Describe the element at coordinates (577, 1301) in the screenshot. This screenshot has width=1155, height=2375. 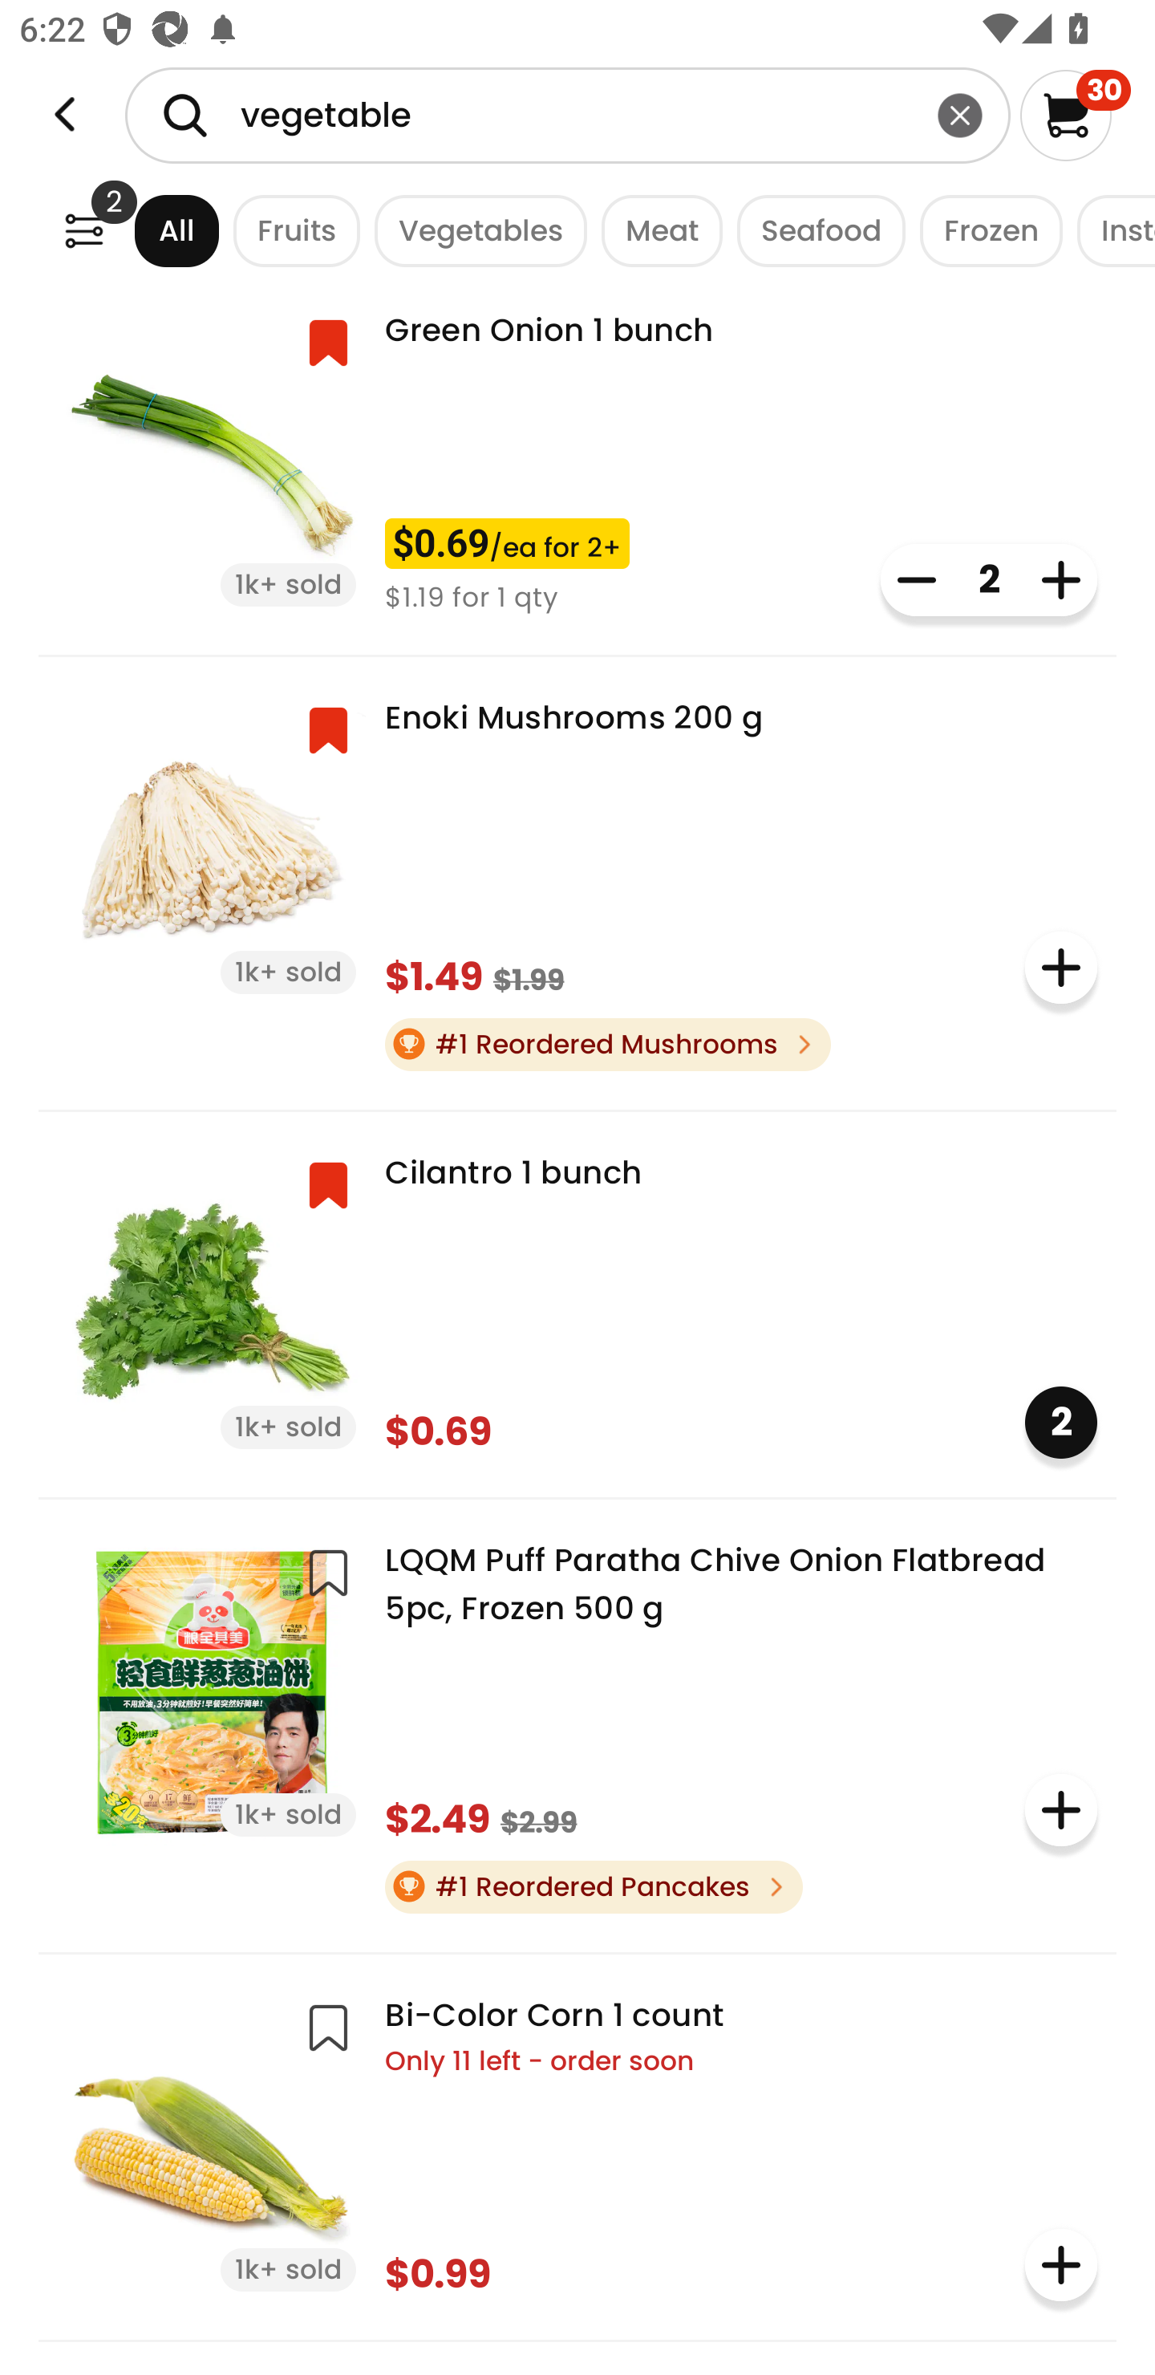
I see `Cilantro 1 bunch 1k+ sold $0.69 2` at that location.